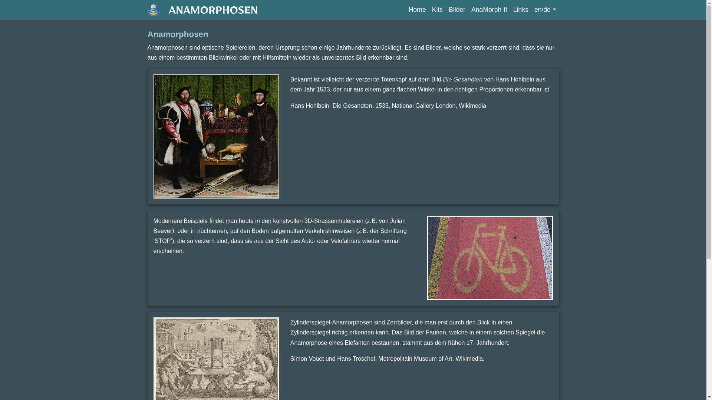  What do you see at coordinates (521, 10) in the screenshot?
I see `Links` at bounding box center [521, 10].